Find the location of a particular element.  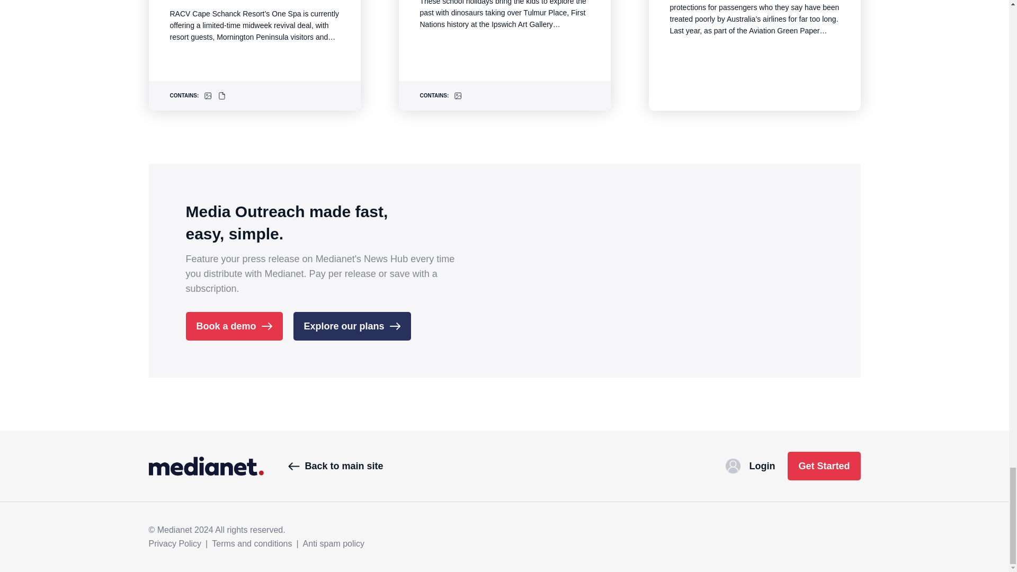

Images is located at coordinates (458, 95).